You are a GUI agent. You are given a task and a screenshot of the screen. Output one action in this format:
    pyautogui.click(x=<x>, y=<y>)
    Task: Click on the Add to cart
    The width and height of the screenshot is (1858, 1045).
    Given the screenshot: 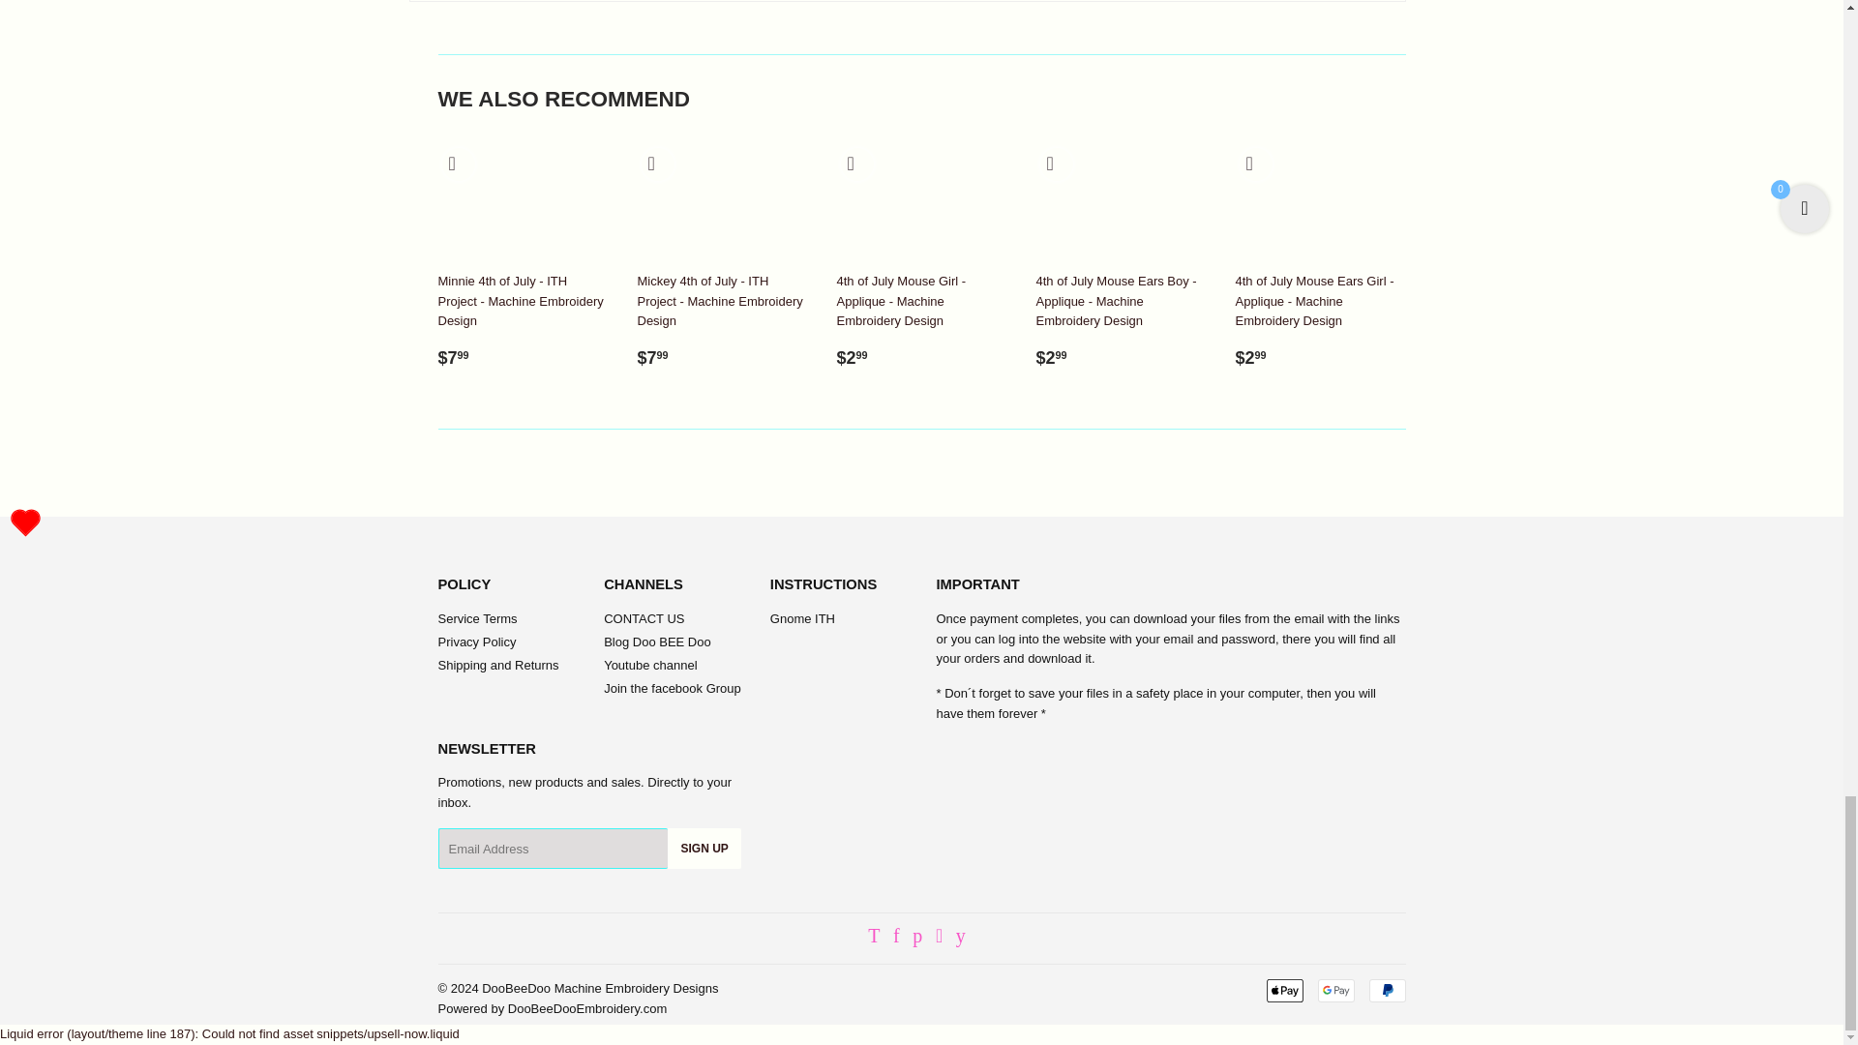 What is the action you would take?
    pyautogui.click(x=1254, y=164)
    